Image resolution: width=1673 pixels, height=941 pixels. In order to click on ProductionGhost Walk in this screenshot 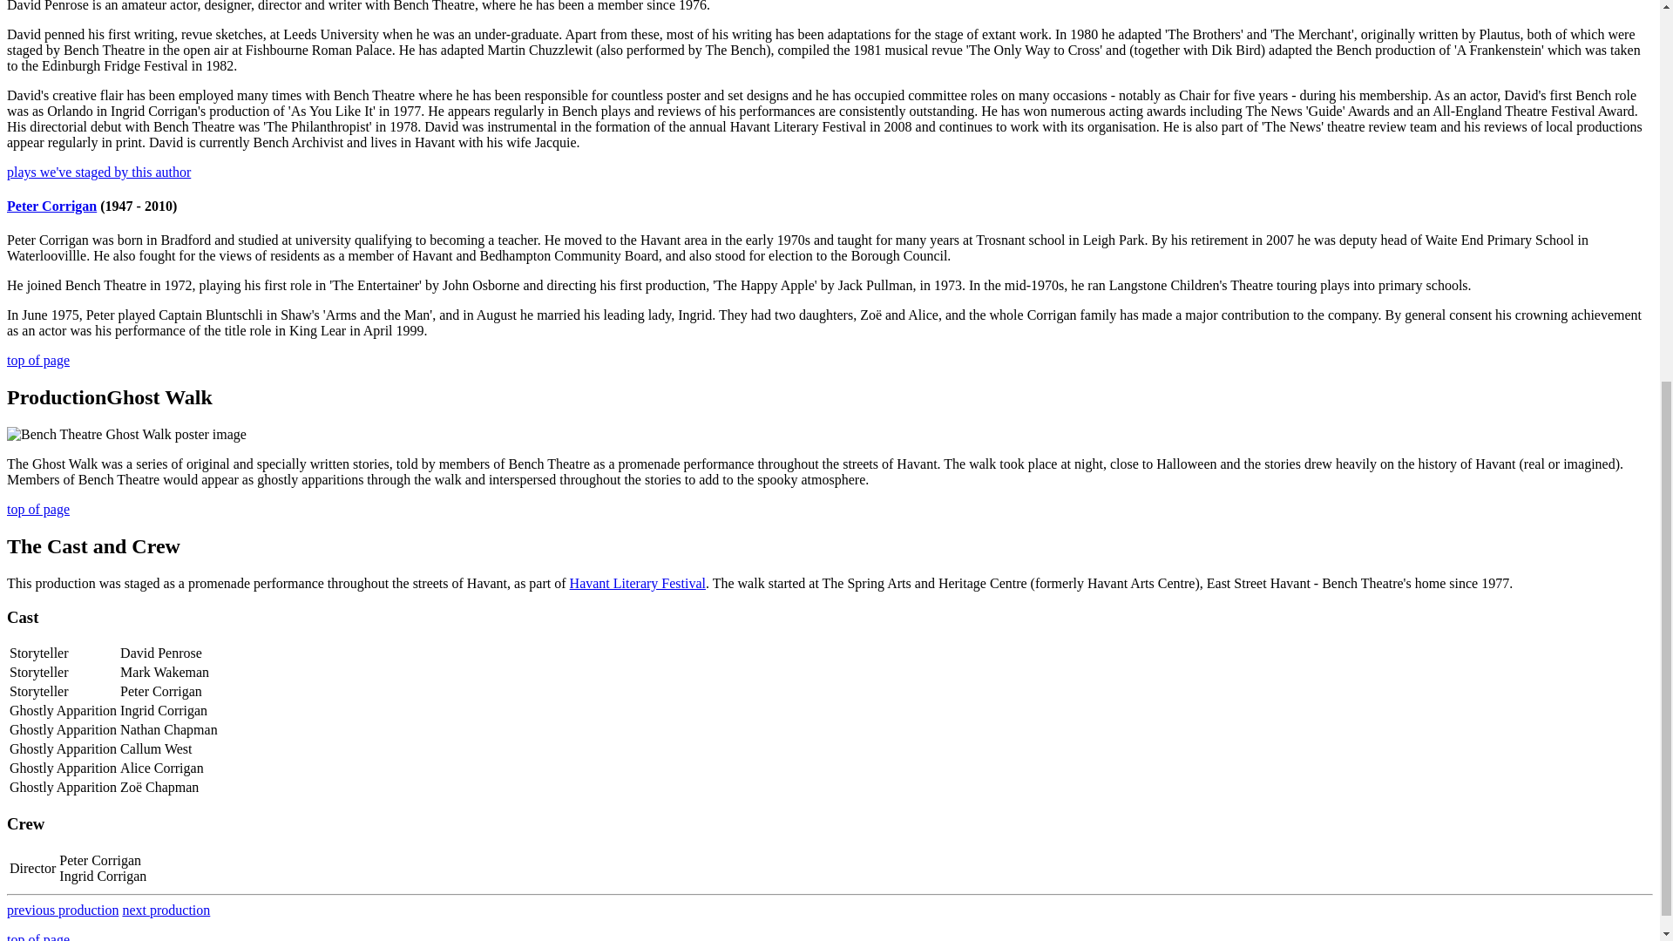, I will do `click(109, 396)`.